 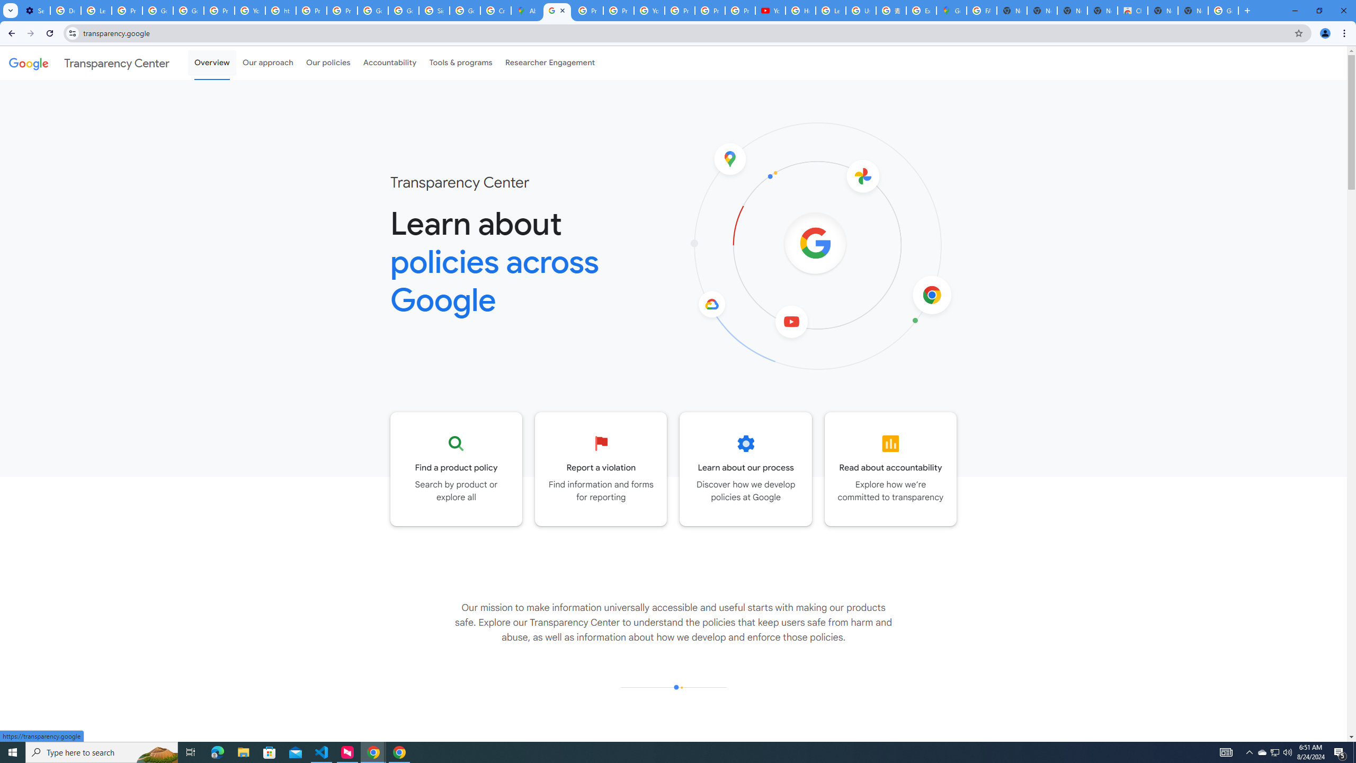 What do you see at coordinates (741, 11) in the screenshot?
I see `Privacy Checkup` at bounding box center [741, 11].